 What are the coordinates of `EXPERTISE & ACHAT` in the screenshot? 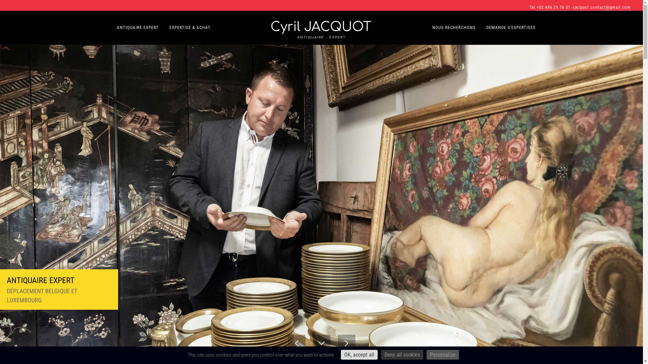 It's located at (190, 28).